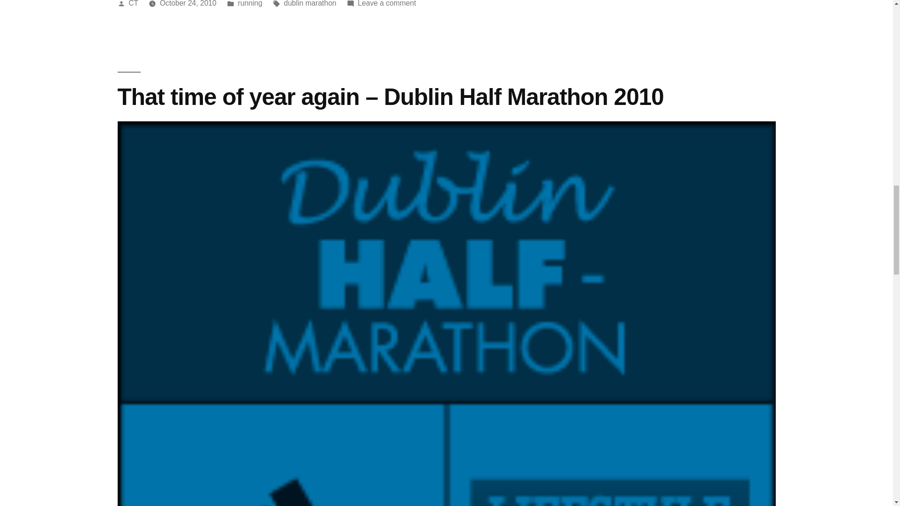 The width and height of the screenshot is (900, 506). Describe the element at coordinates (309, 4) in the screenshot. I see `dublin marathon` at that location.